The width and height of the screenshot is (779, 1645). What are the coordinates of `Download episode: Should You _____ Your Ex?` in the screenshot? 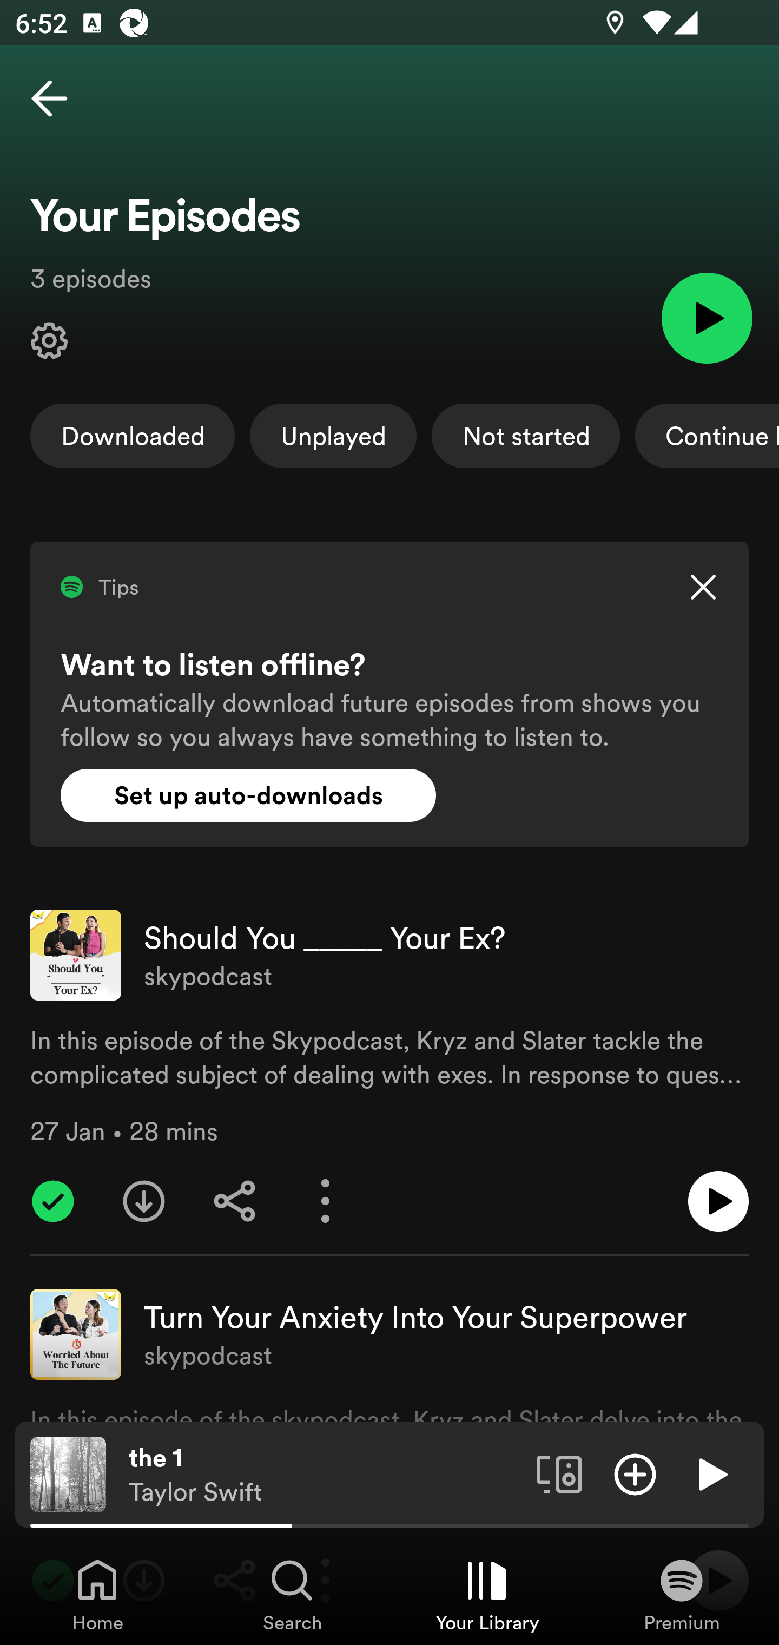 It's located at (143, 1201).